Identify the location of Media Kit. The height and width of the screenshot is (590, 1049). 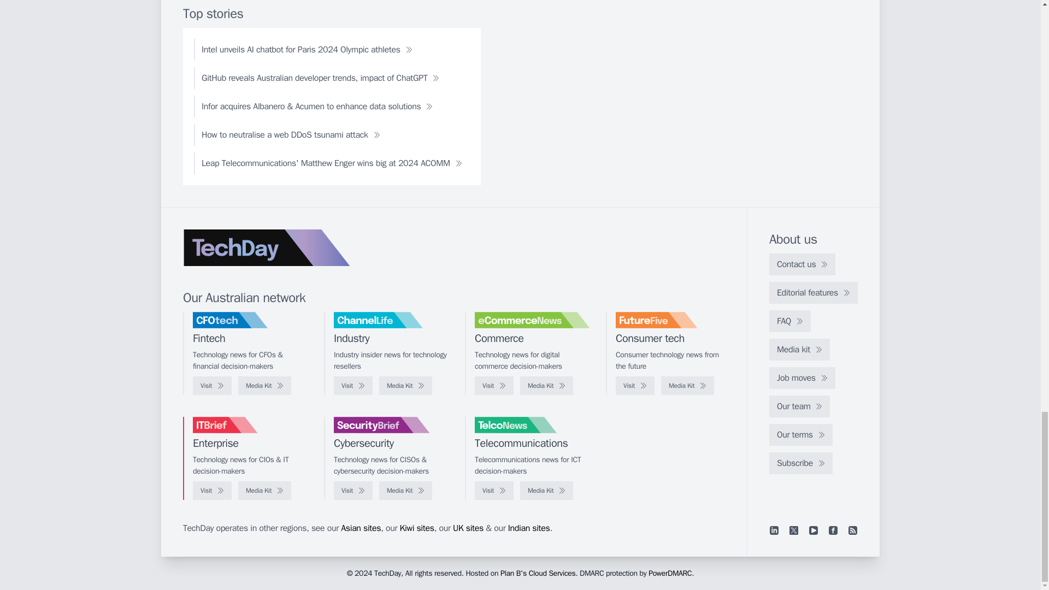
(264, 386).